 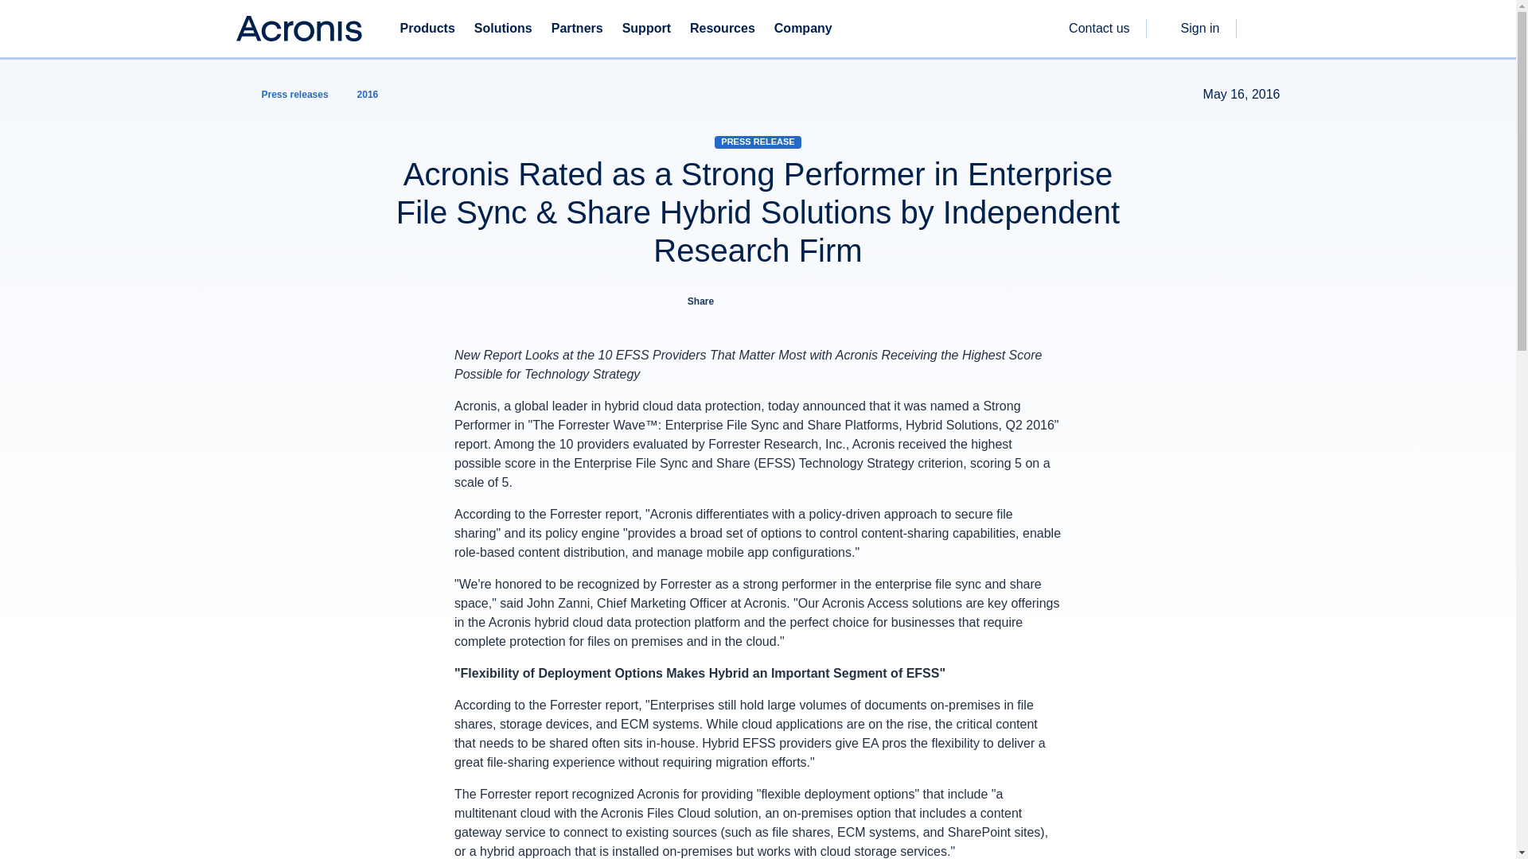 What do you see at coordinates (298, 29) in the screenshot?
I see `Acronis` at bounding box center [298, 29].